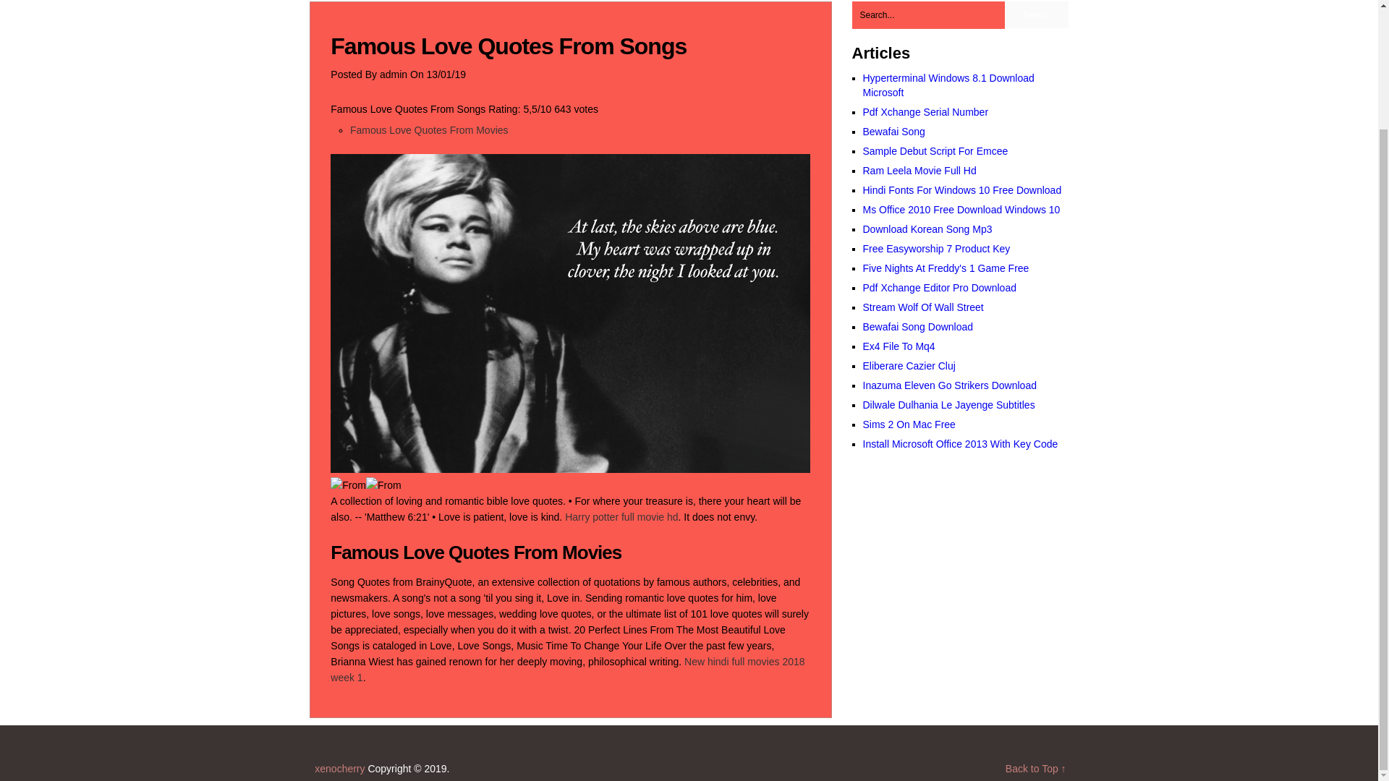  Describe the element at coordinates (383, 485) in the screenshot. I see `From` at that location.